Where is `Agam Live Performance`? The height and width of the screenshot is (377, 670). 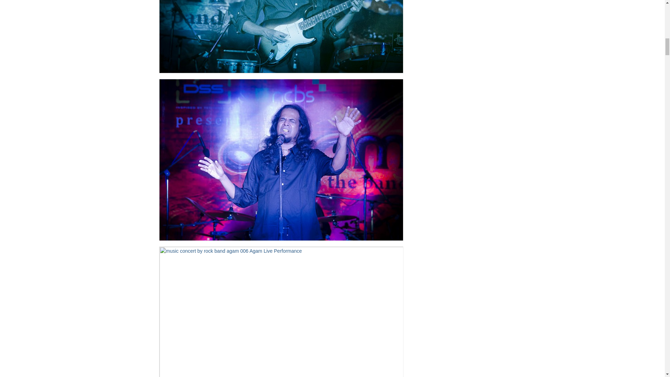 Agam Live Performance is located at coordinates (281, 36).